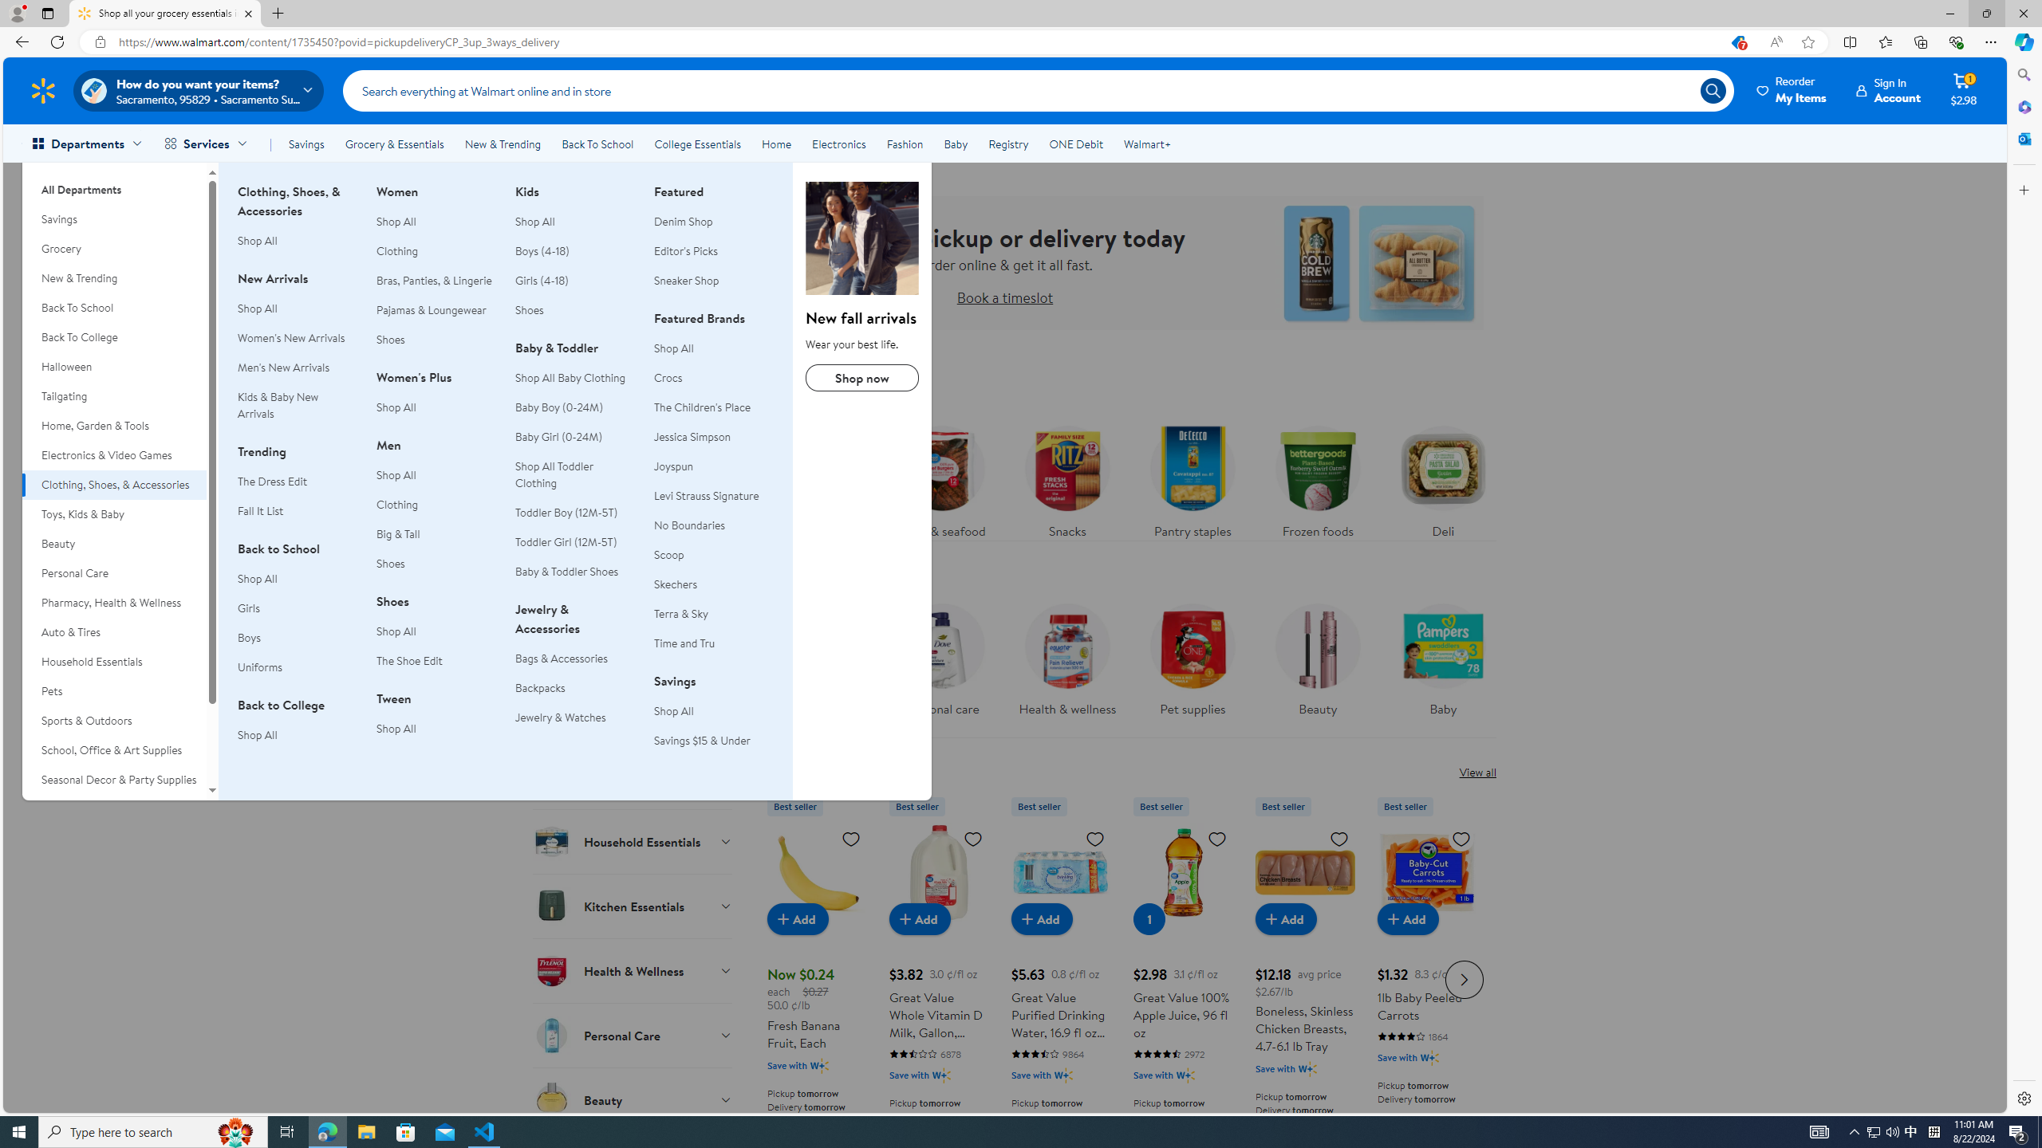  What do you see at coordinates (1183, 872) in the screenshot?
I see `Great Value 100% Apple Juice, 96 fl oz` at bounding box center [1183, 872].